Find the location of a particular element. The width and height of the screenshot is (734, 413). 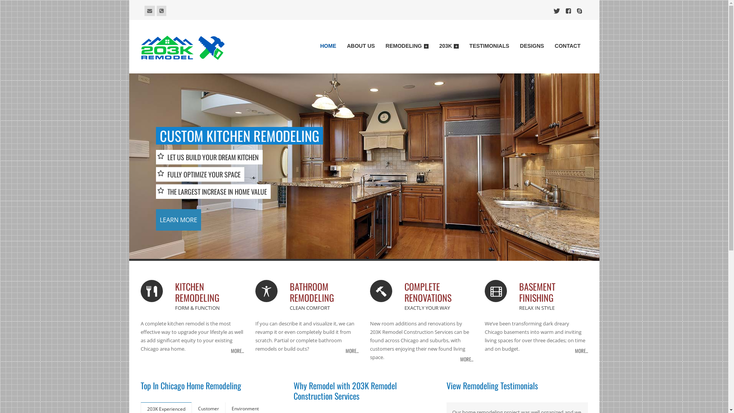

Customer is located at coordinates (209, 408).